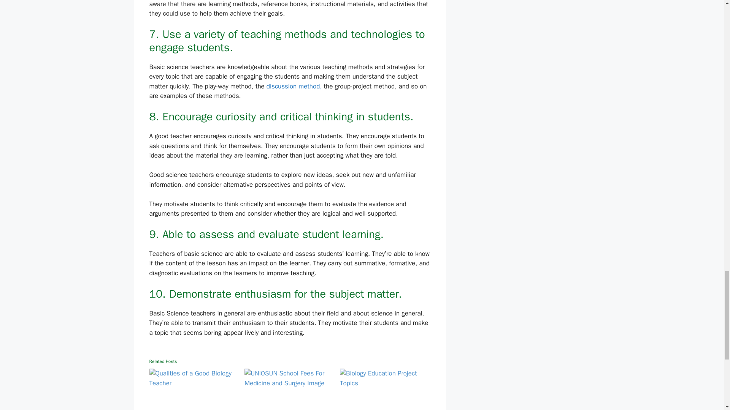 This screenshot has height=410, width=730. What do you see at coordinates (192, 389) in the screenshot?
I see `Qualities of a Good Biology Teacher` at bounding box center [192, 389].